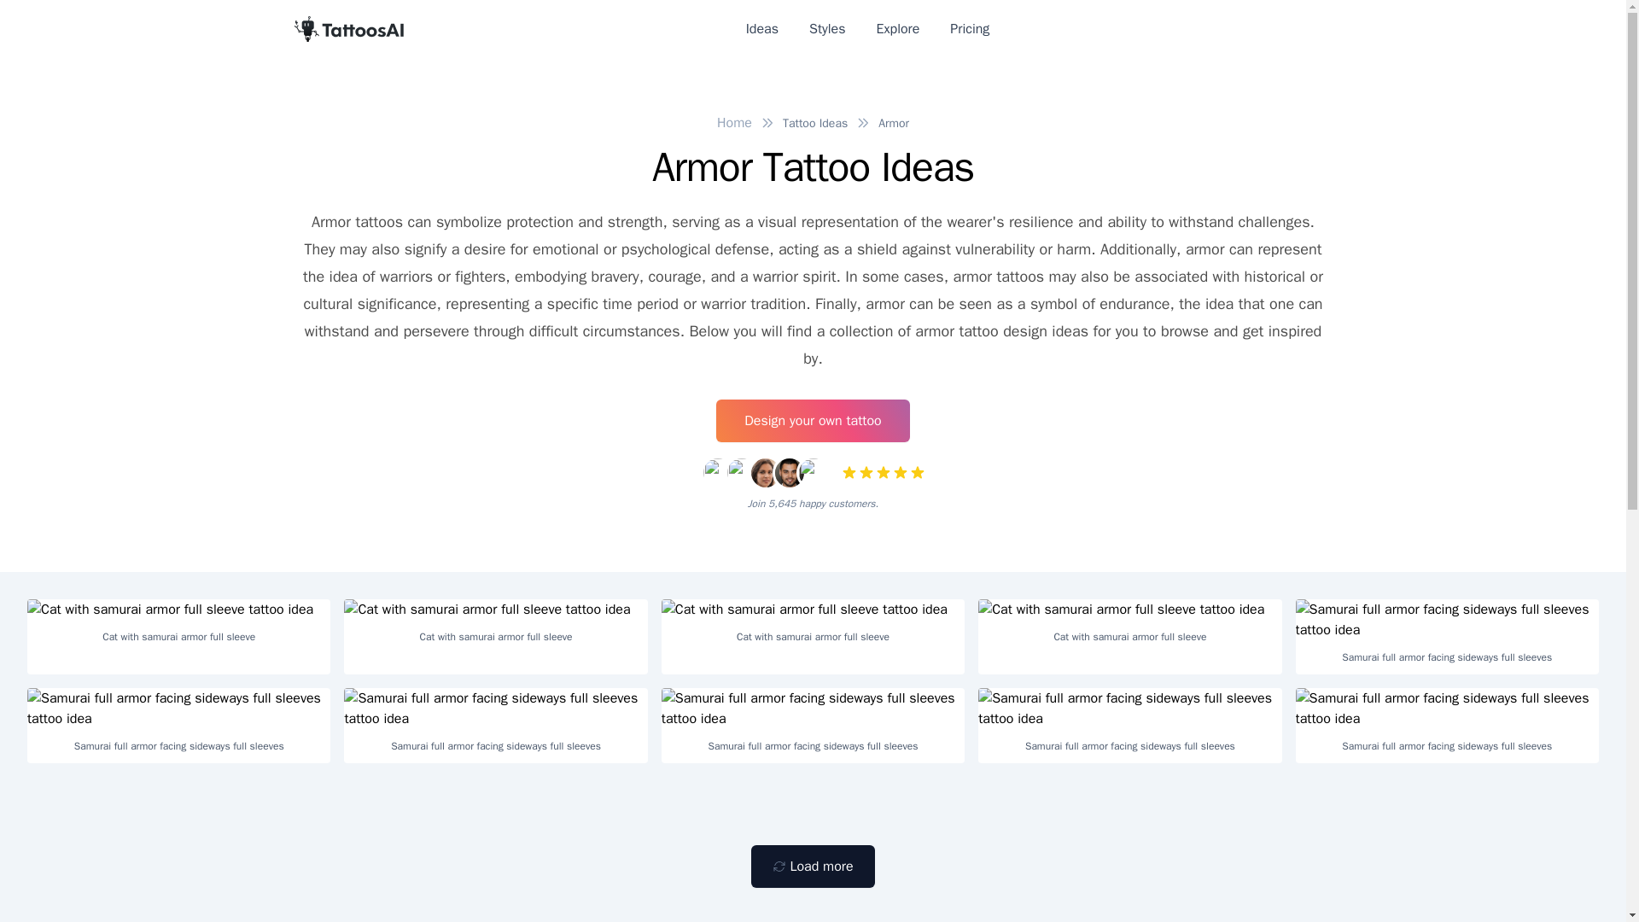 The width and height of the screenshot is (1639, 922). Describe the element at coordinates (1130, 726) in the screenshot. I see `Samurai full armor facing sideways full sleeves` at that location.